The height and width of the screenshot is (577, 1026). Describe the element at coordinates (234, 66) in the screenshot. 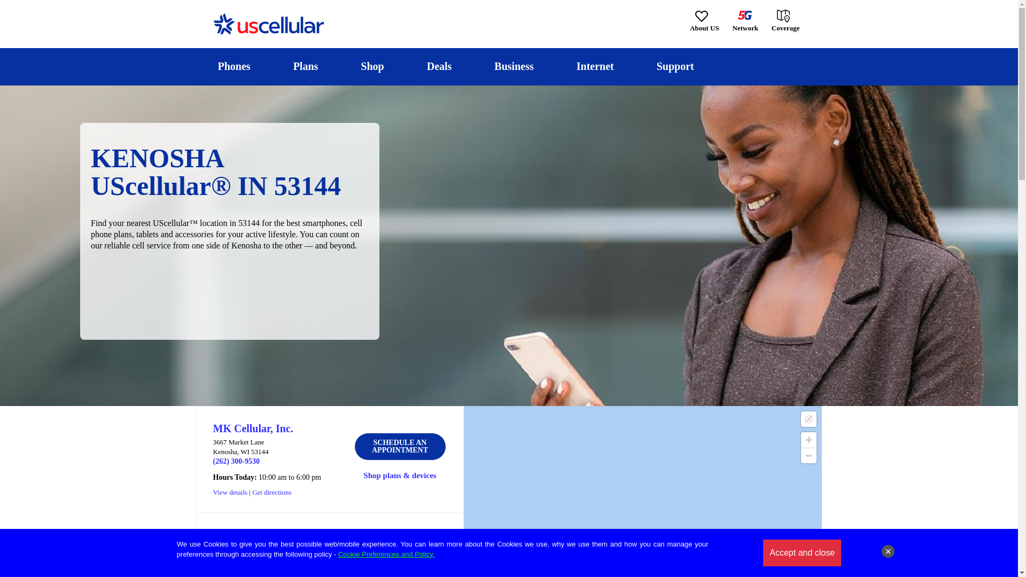

I see `Phones` at that location.